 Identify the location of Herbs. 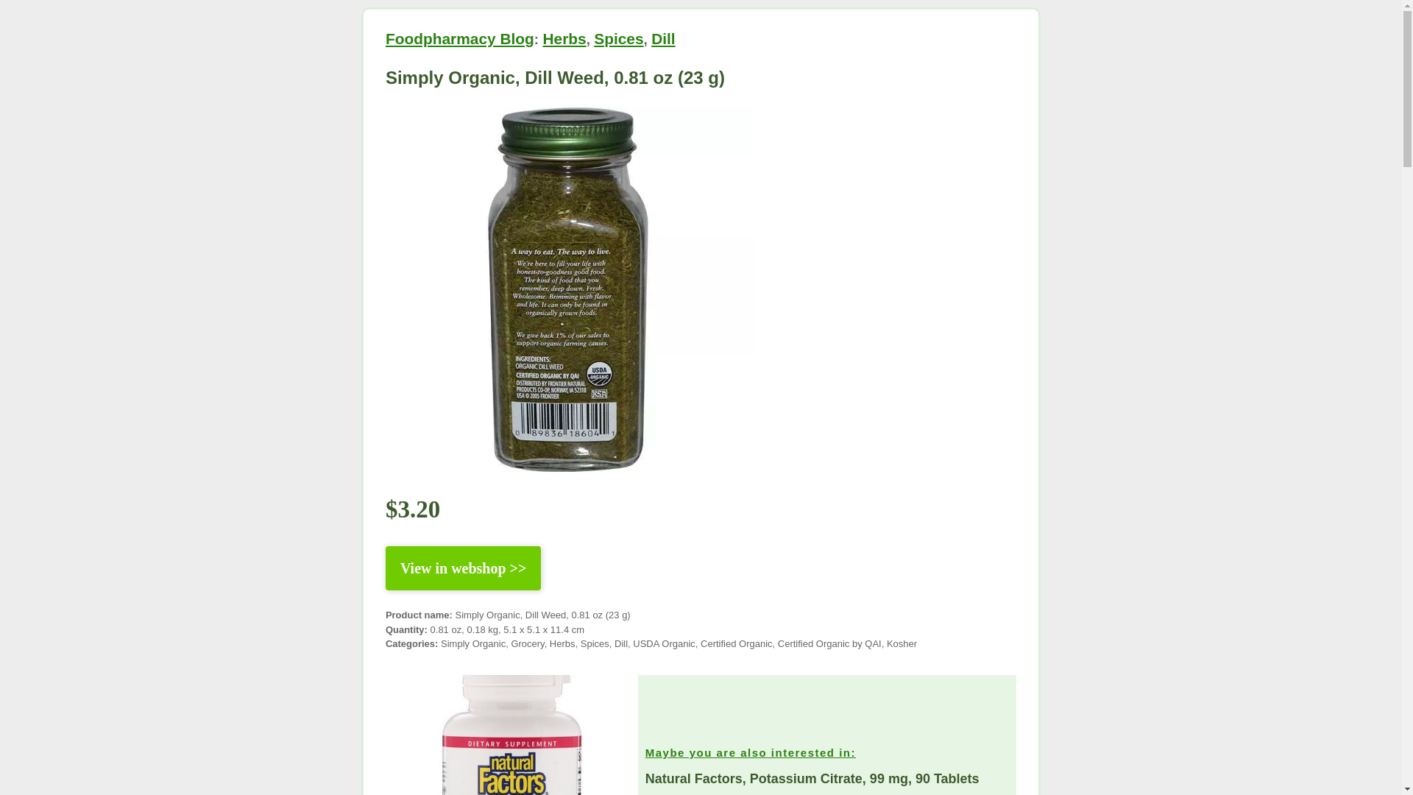
(564, 38).